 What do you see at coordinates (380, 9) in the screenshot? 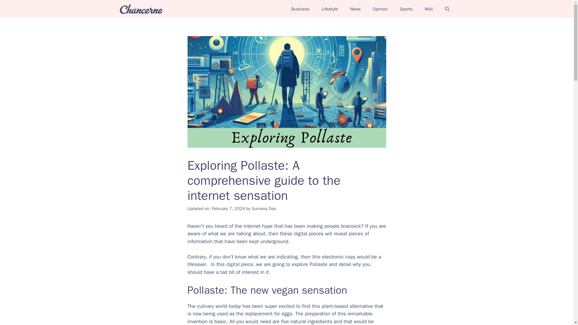
I see `Opinion` at bounding box center [380, 9].